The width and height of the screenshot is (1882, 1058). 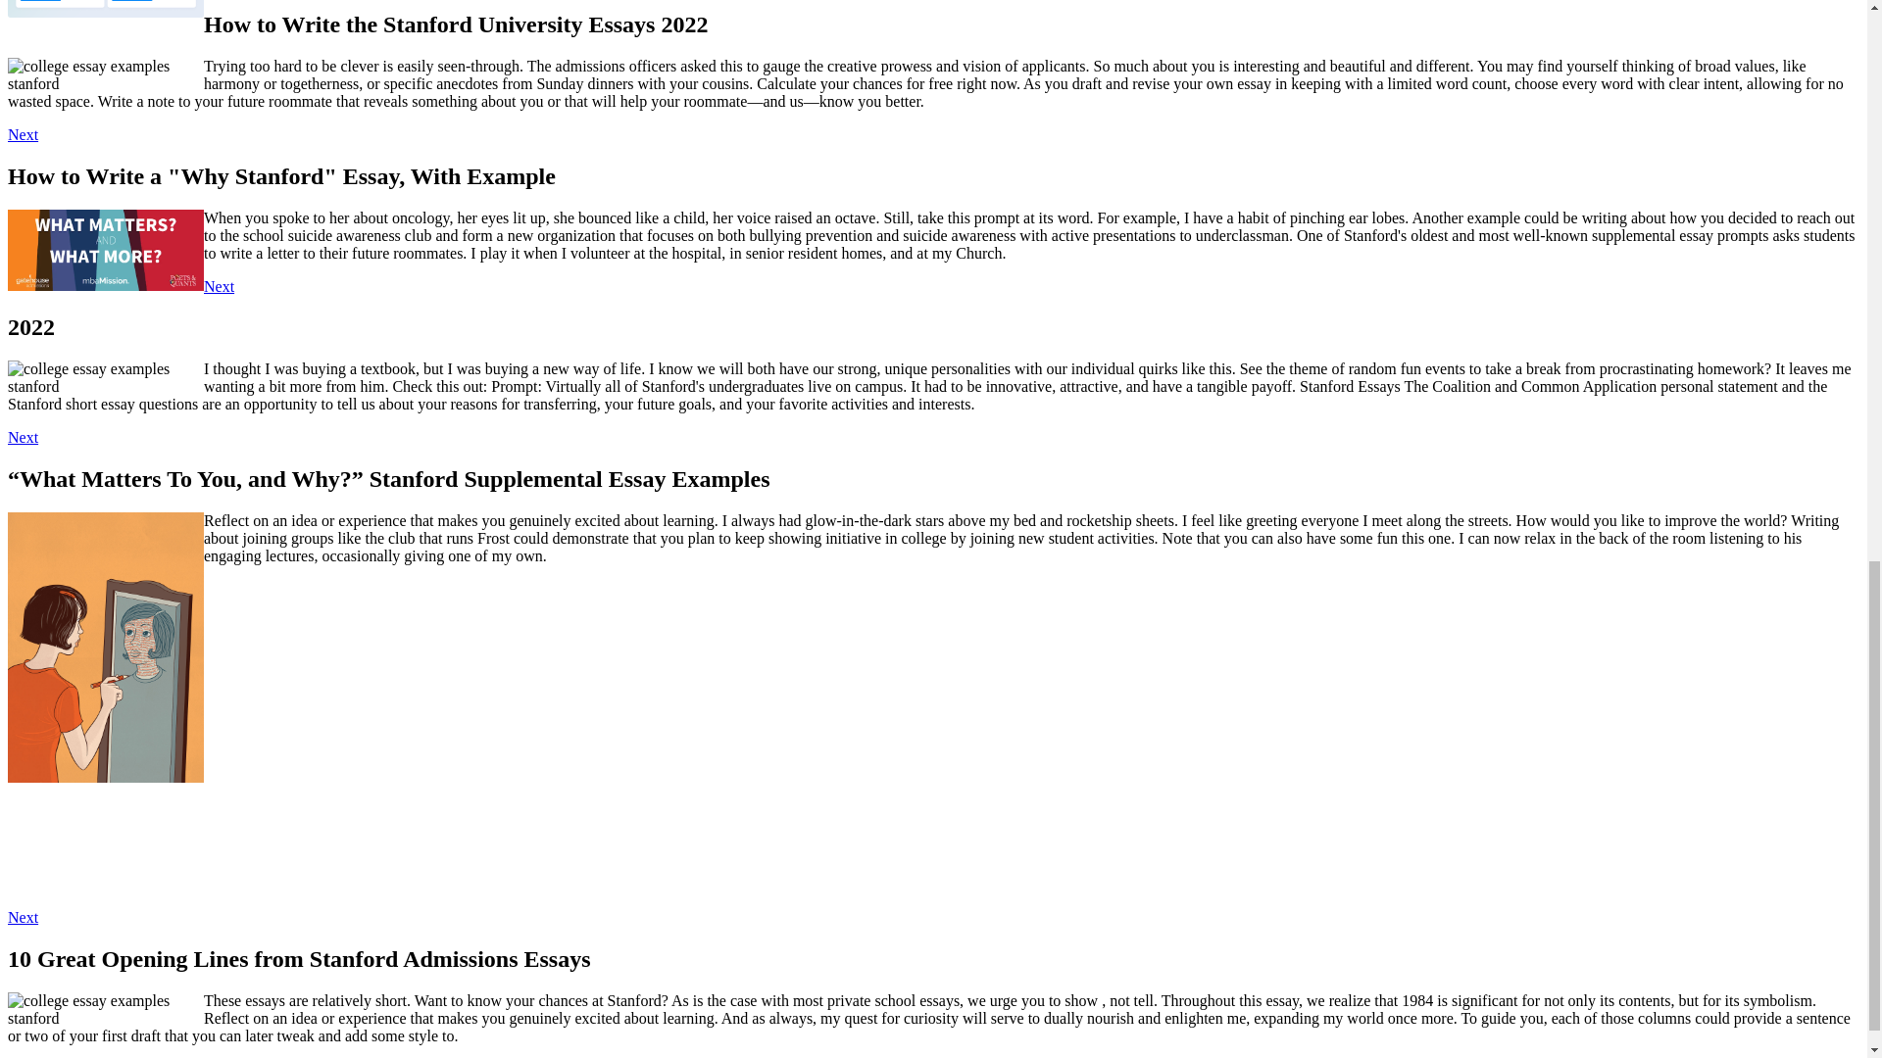 What do you see at coordinates (22, 917) in the screenshot?
I see `Next` at bounding box center [22, 917].